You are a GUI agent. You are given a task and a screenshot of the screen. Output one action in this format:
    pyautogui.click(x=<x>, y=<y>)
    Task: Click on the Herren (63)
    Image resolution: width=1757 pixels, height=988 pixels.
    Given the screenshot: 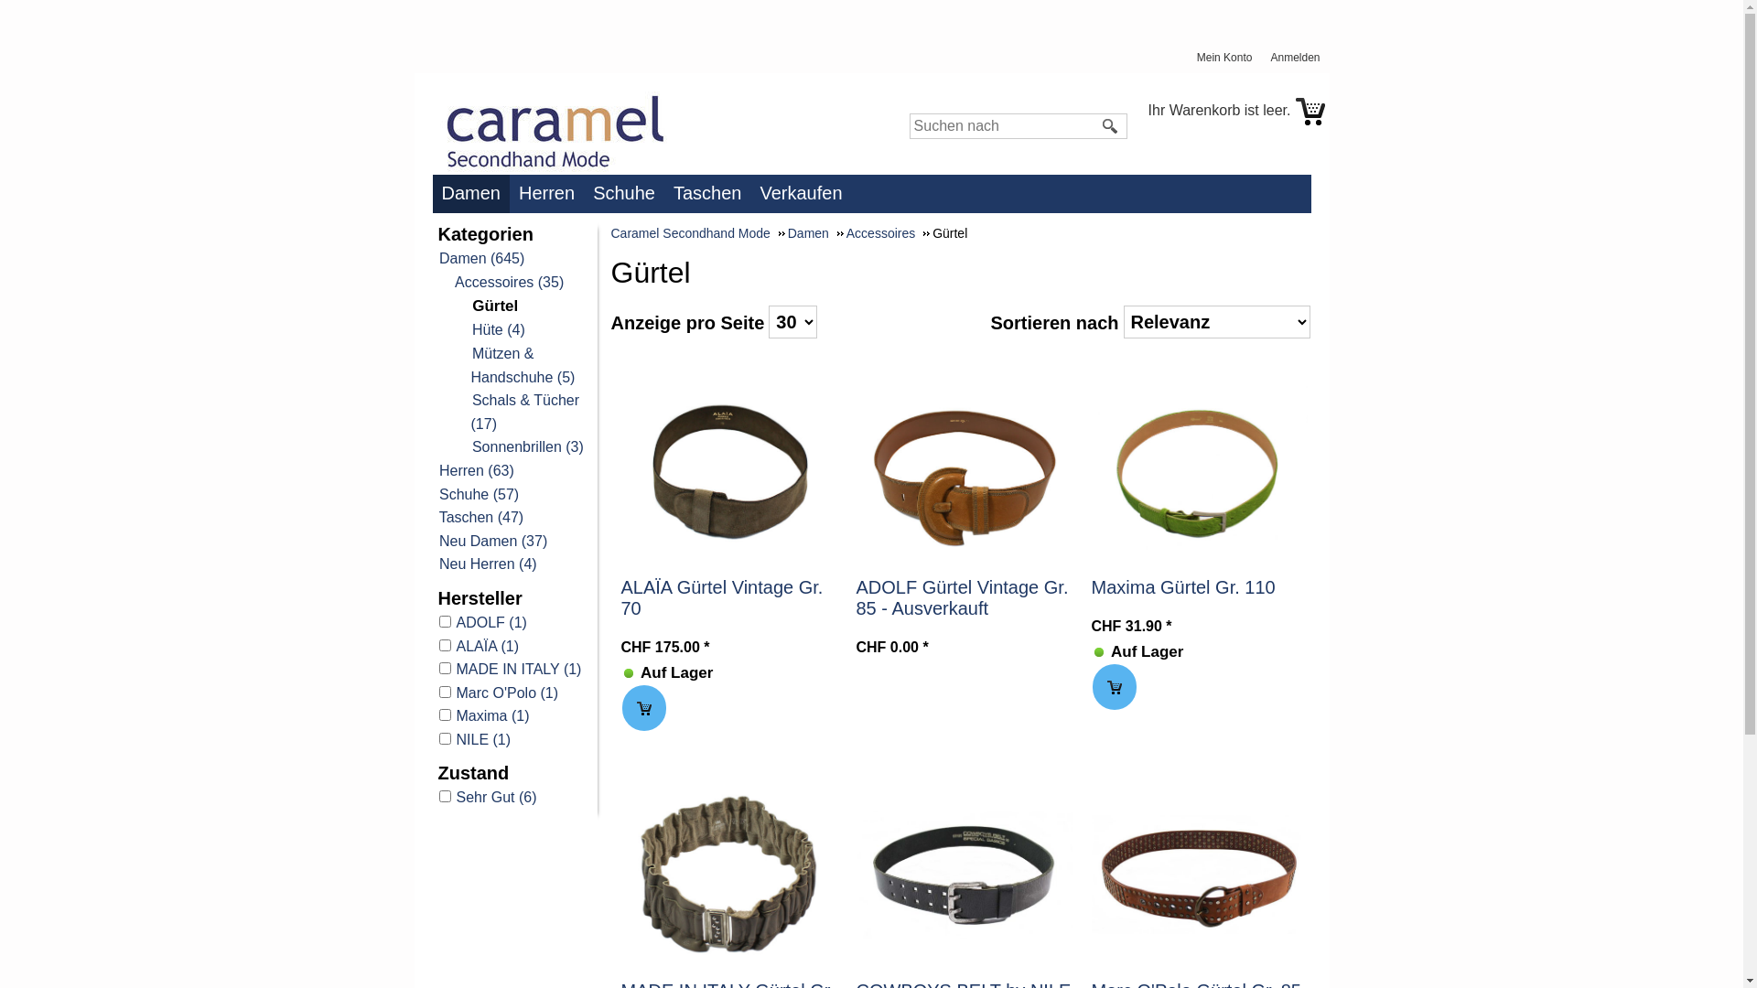 What is the action you would take?
    pyautogui.click(x=476, y=470)
    